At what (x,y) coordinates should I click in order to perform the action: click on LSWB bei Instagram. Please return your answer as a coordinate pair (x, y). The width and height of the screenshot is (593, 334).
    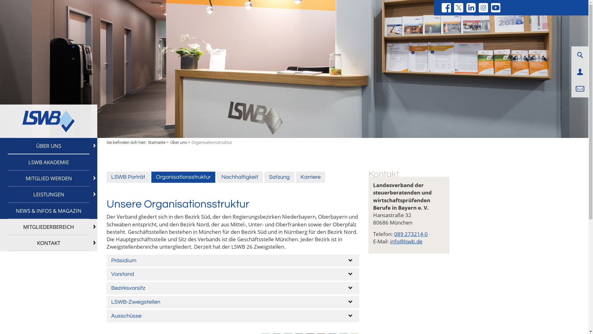
    Looking at the image, I should click on (483, 8).